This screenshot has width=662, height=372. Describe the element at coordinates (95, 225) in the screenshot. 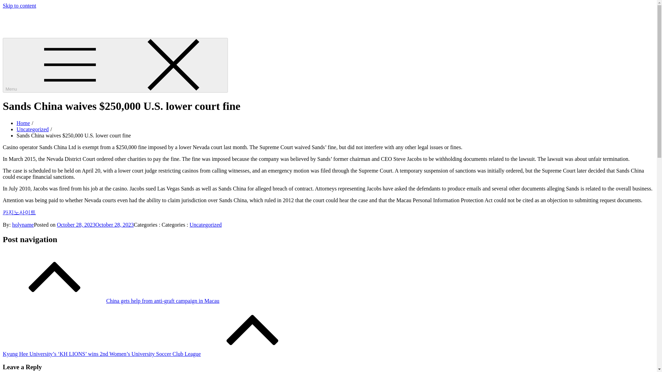

I see `October 28, 2023October 28, 2023` at that location.